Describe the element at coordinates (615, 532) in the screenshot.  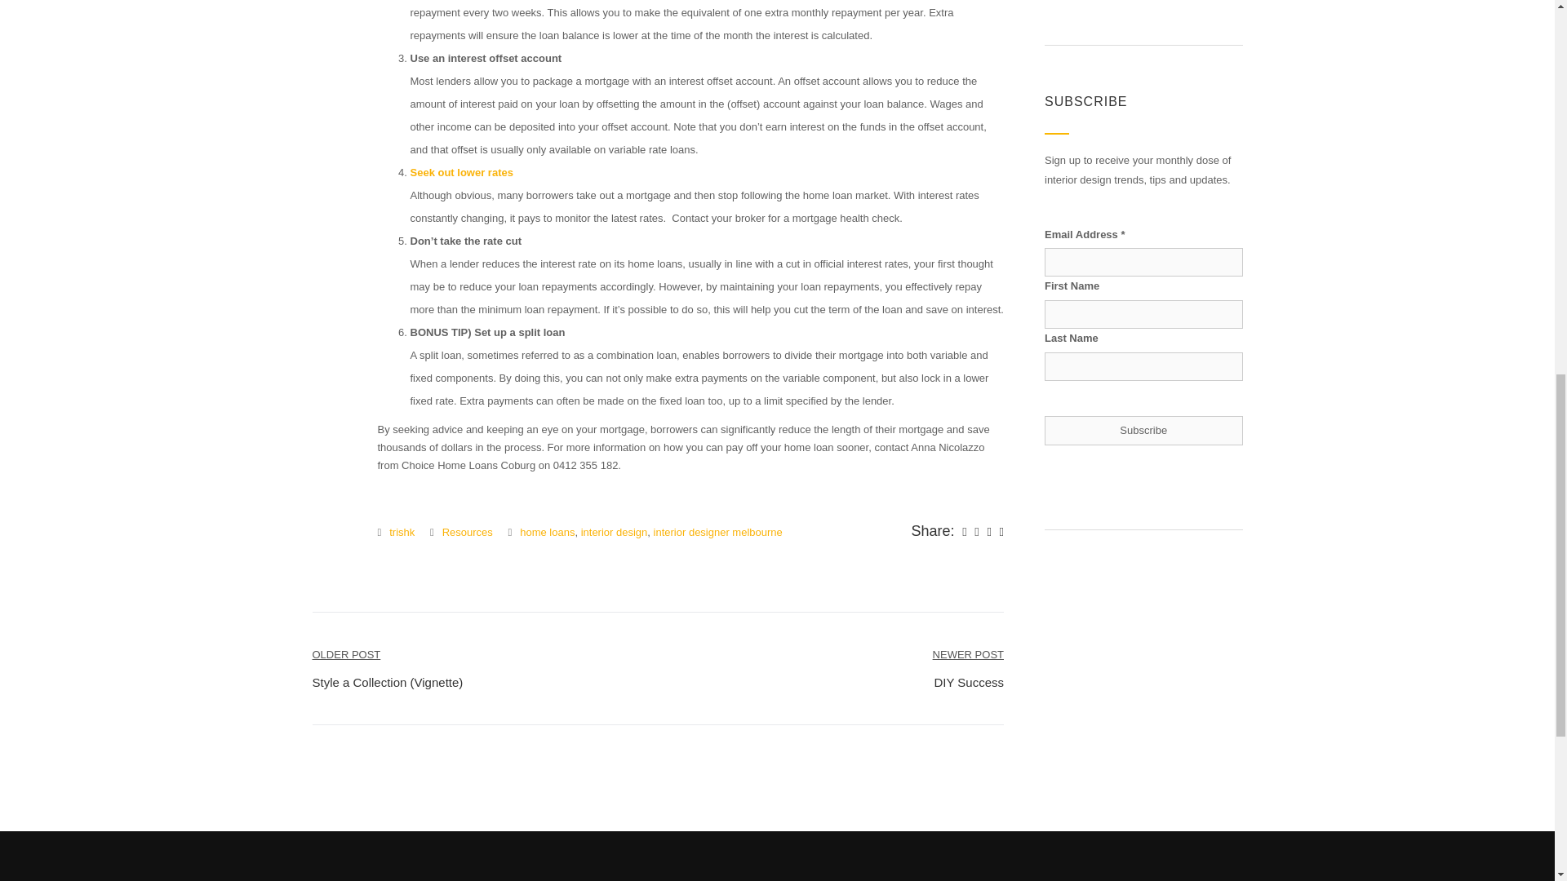
I see `interior design` at that location.